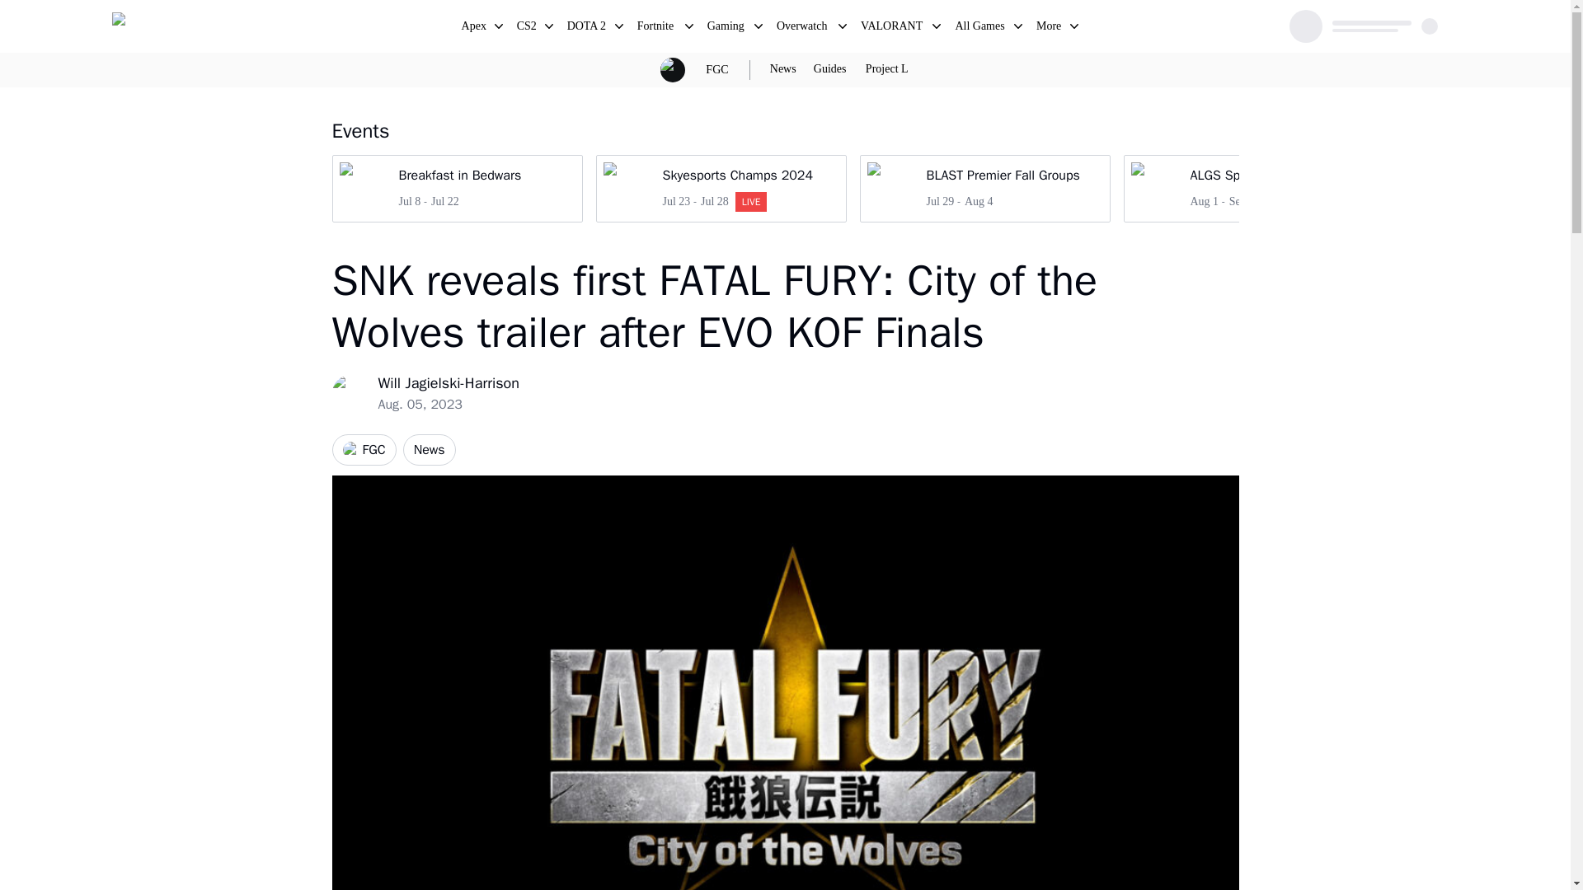 The image size is (1583, 890). Describe the element at coordinates (804, 28) in the screenshot. I see `More` at that location.